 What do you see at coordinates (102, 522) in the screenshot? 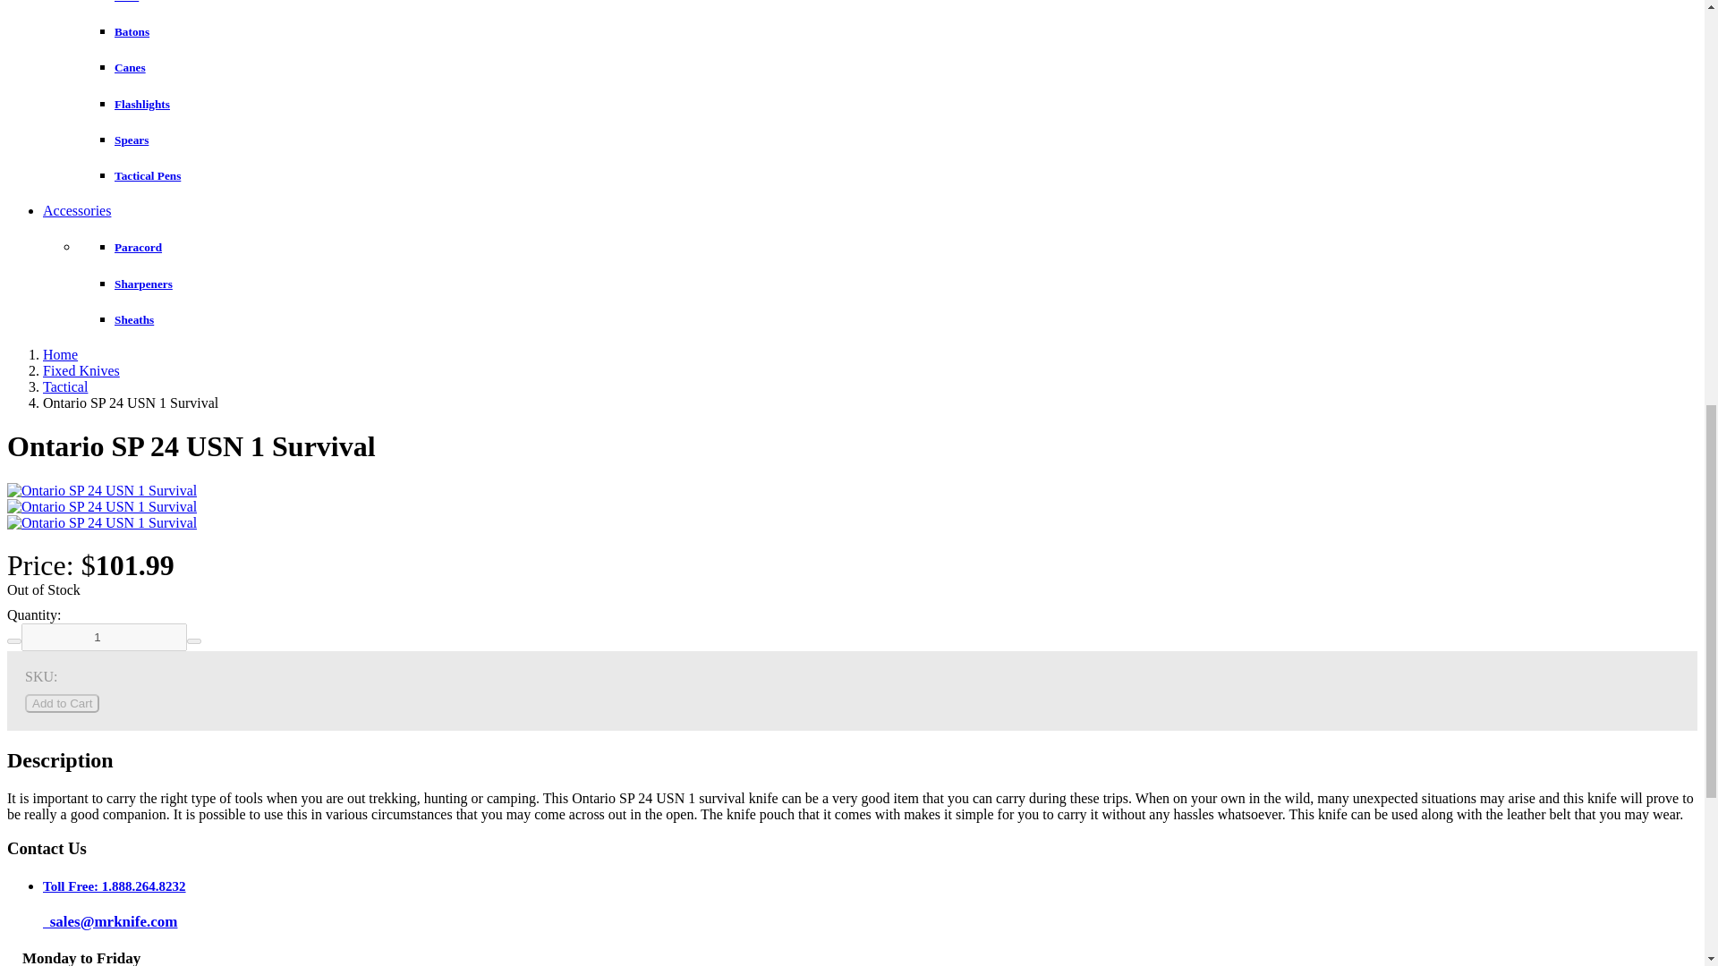
I see `Ontario SP 24 USN 1 Survival` at bounding box center [102, 522].